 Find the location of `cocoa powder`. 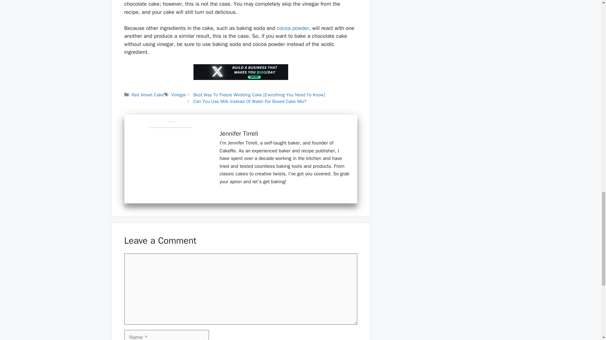

cocoa powder is located at coordinates (293, 28).